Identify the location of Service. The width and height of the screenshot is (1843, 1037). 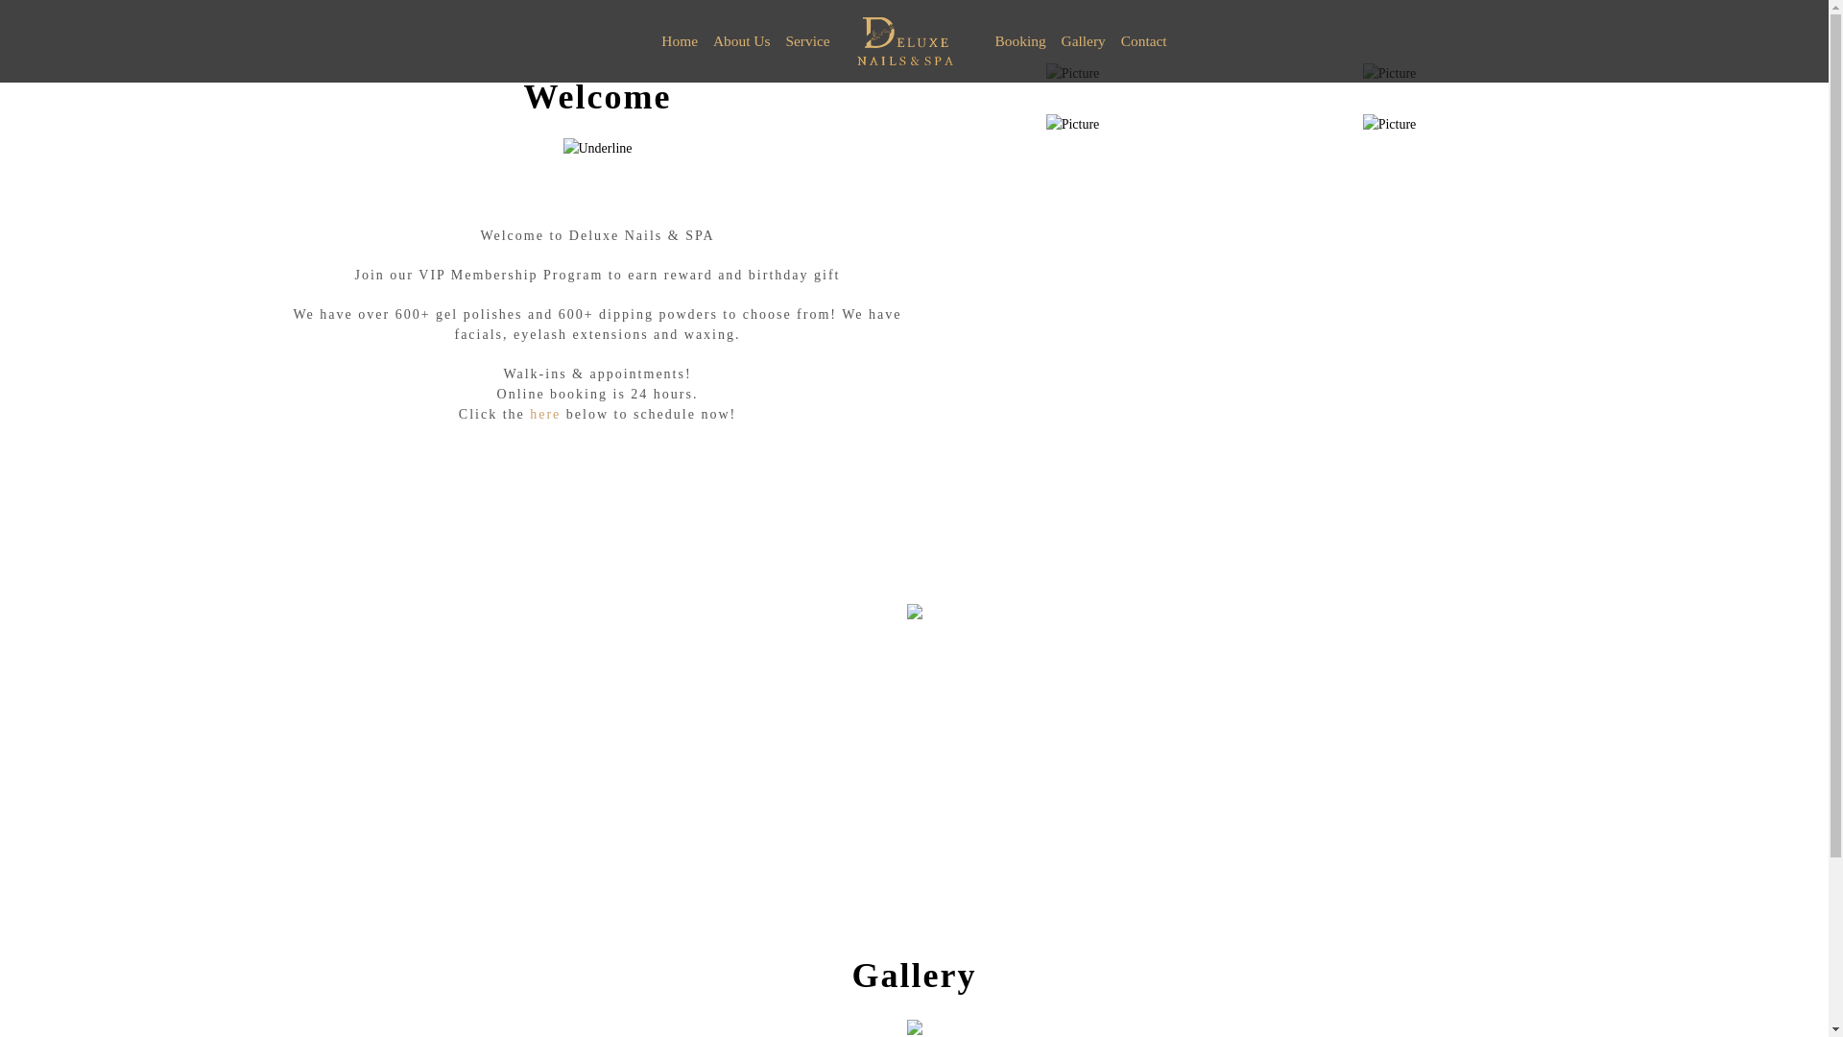
(806, 40).